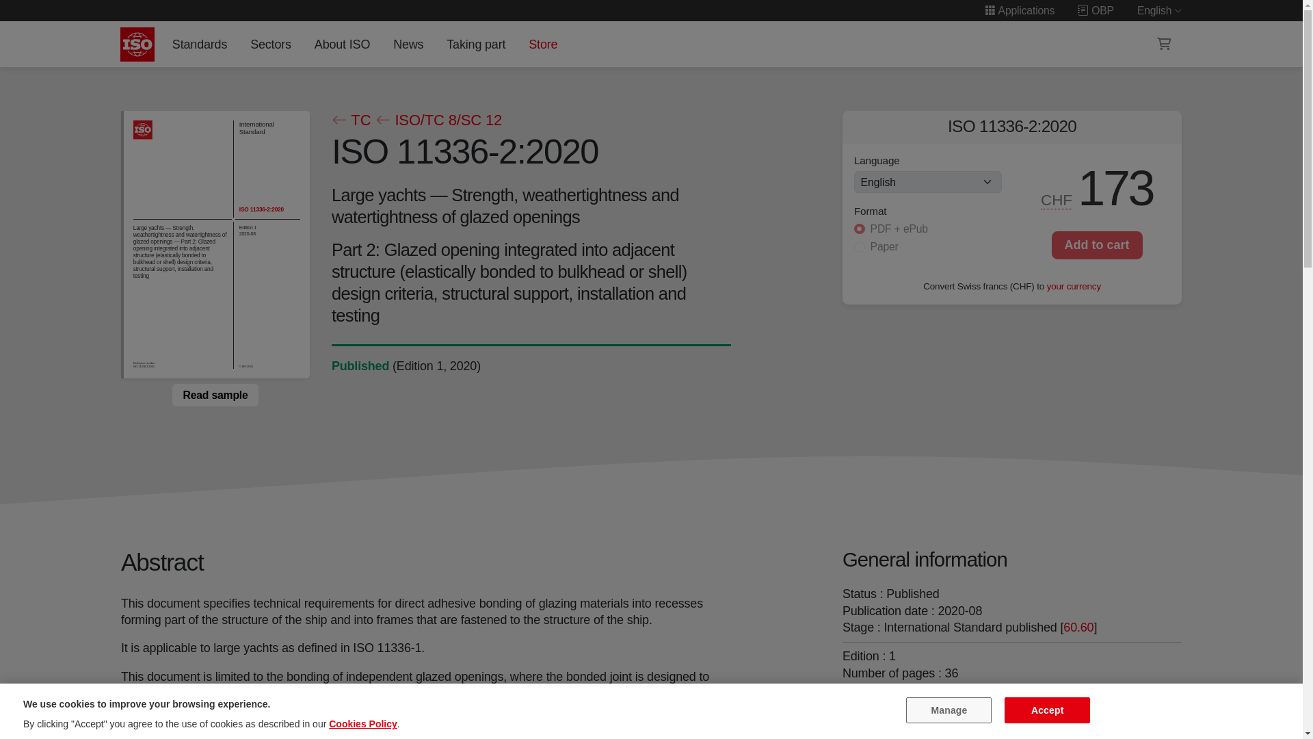 Image resolution: width=1313 pixels, height=739 pixels. I want to click on Sectors, so click(271, 44).